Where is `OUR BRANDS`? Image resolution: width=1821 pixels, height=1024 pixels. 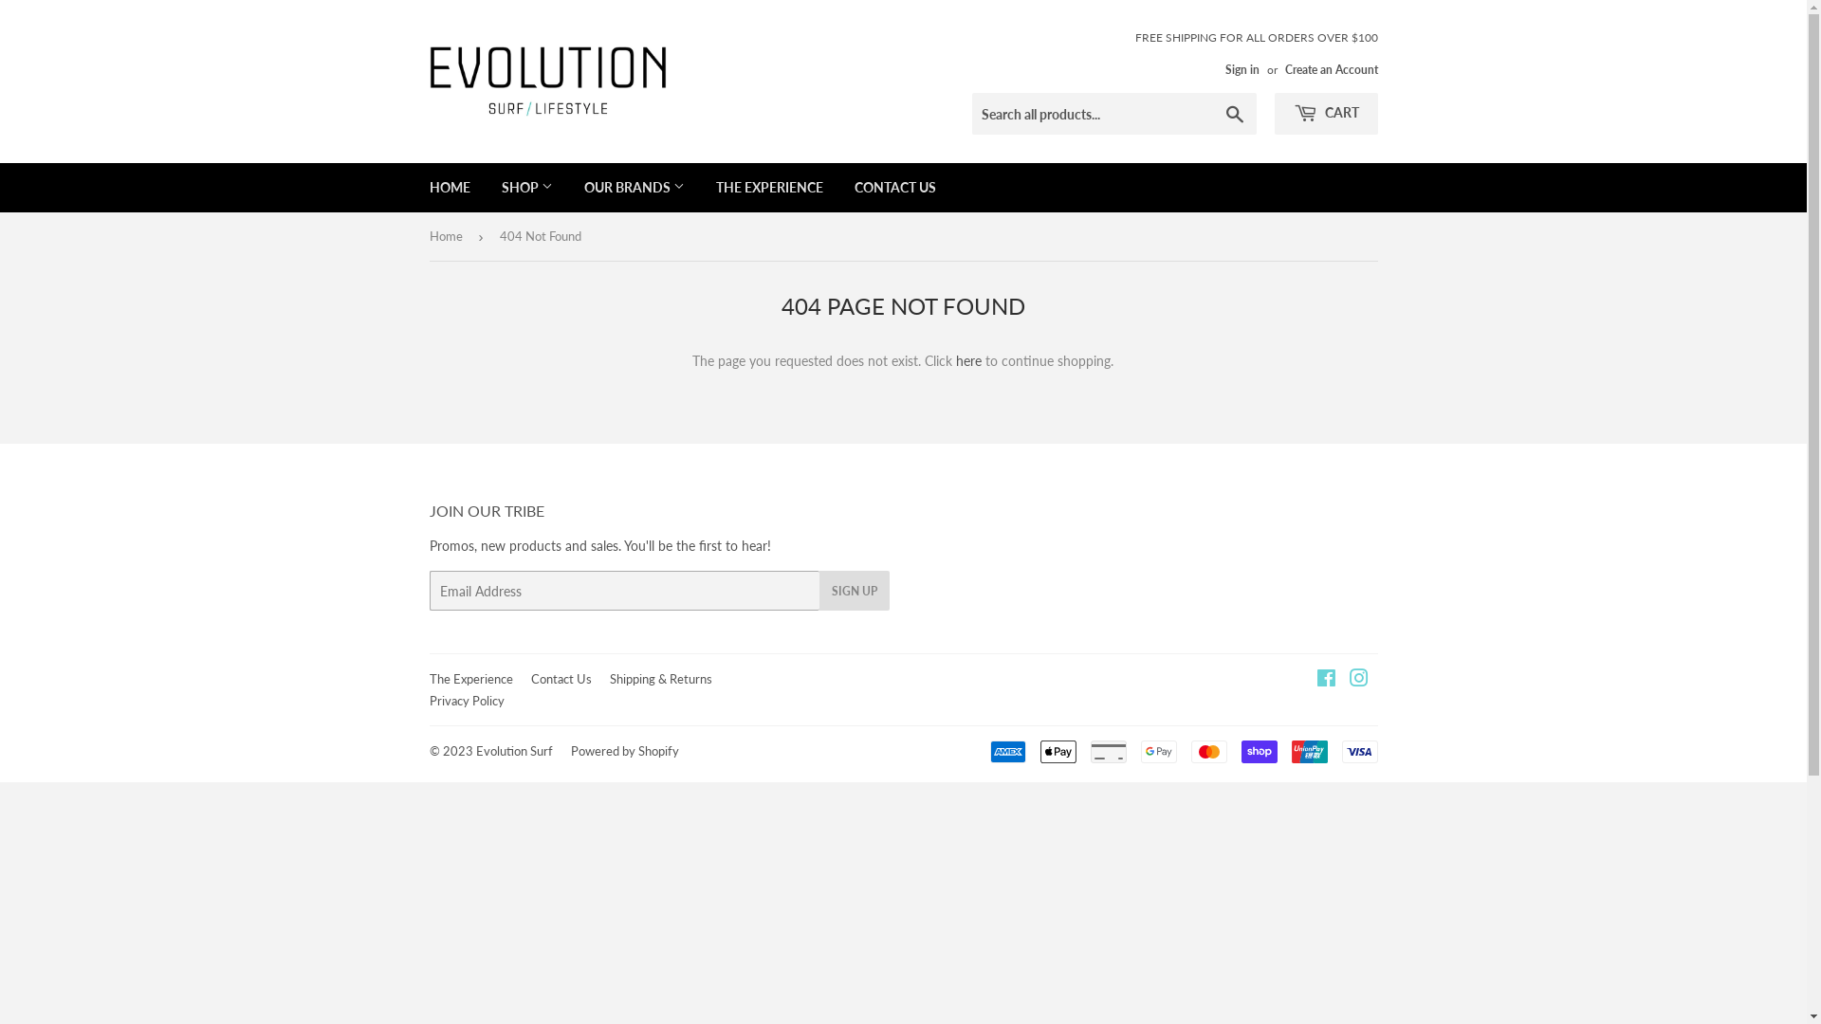
OUR BRANDS is located at coordinates (634, 188).